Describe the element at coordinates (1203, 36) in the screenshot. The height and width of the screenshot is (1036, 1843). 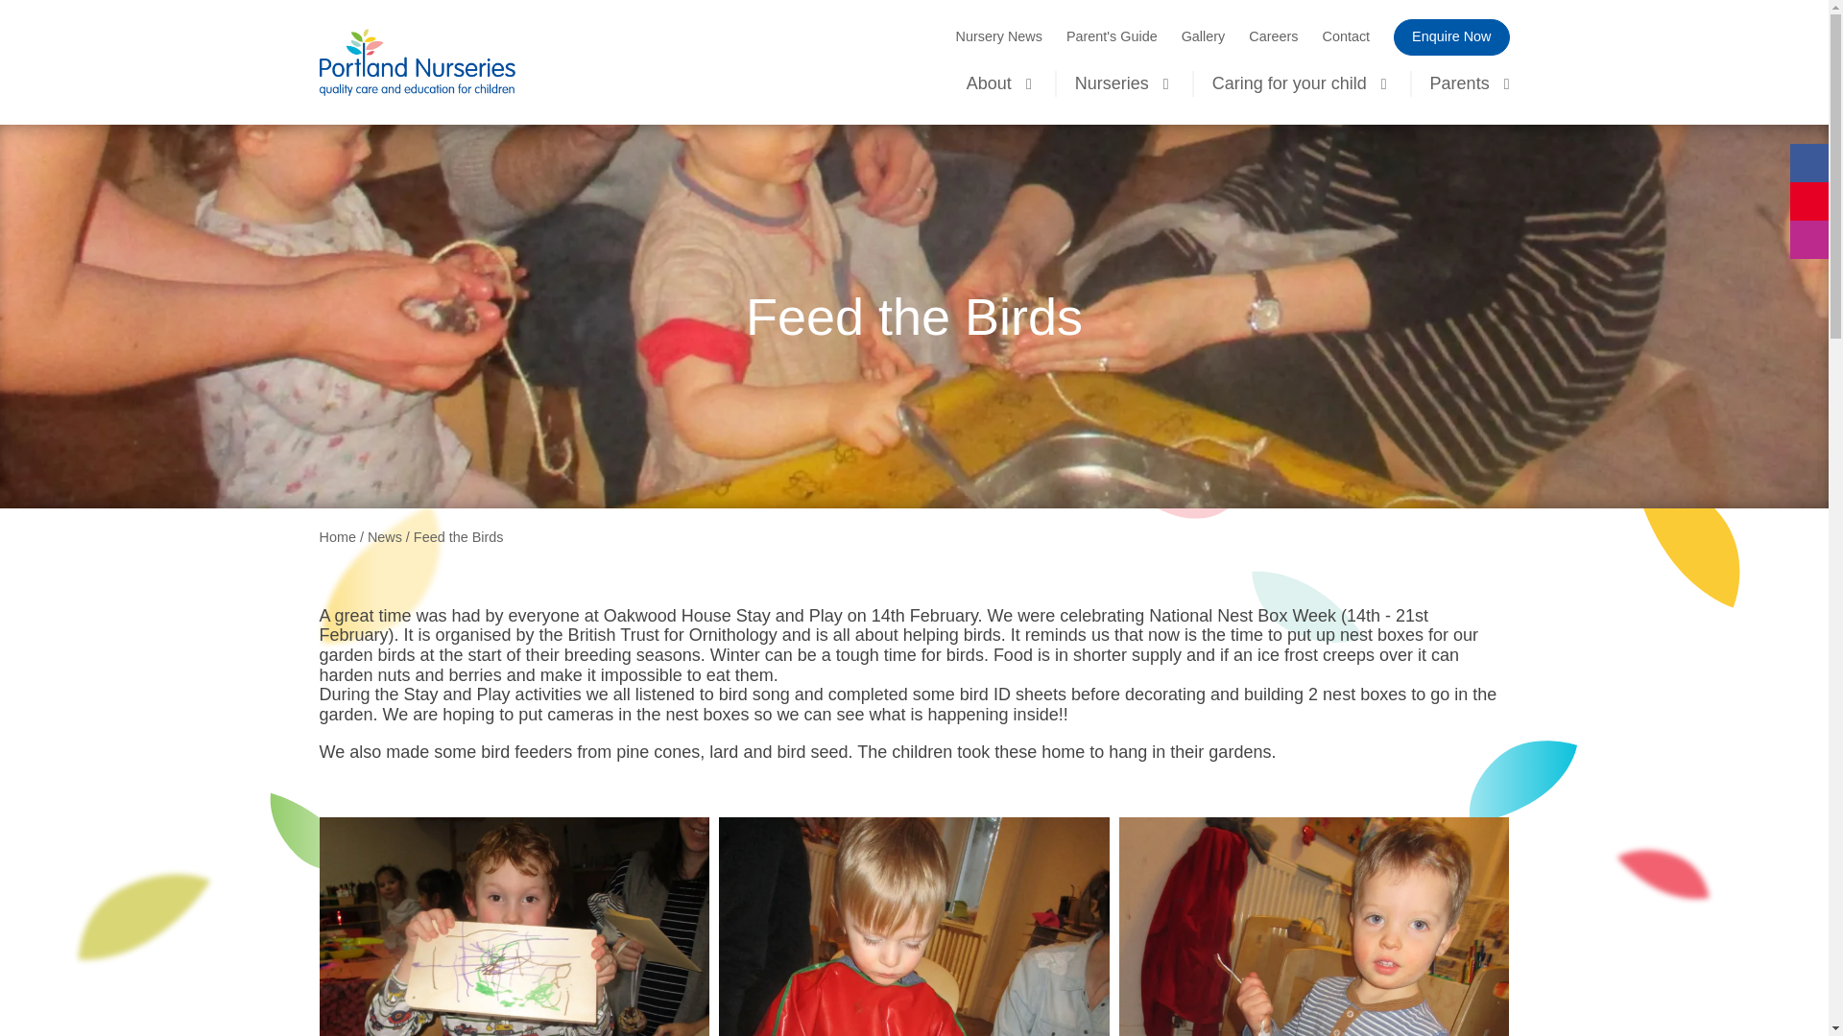
I see `Gallery` at that location.